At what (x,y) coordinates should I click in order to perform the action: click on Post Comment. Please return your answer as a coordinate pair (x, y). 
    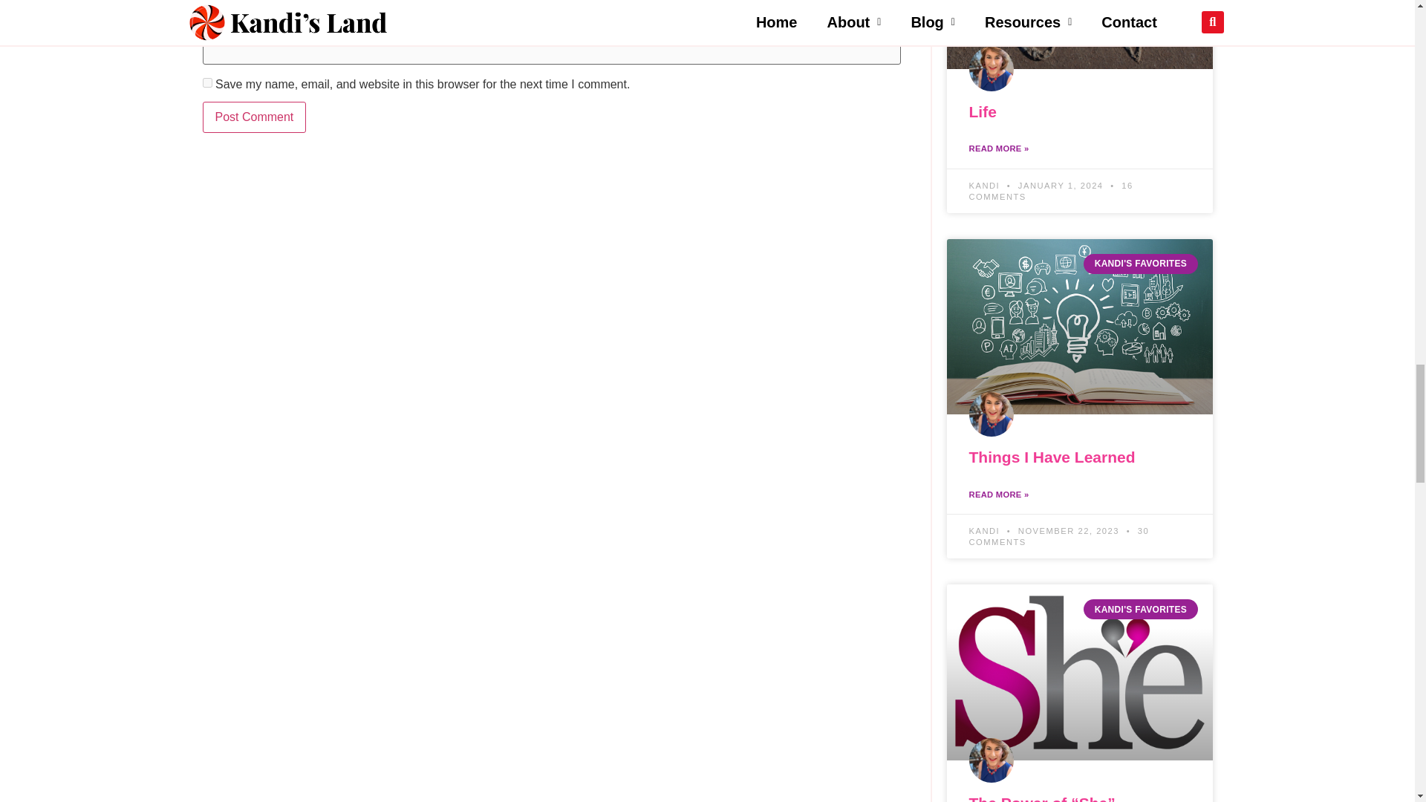
    Looking at the image, I should click on (254, 117).